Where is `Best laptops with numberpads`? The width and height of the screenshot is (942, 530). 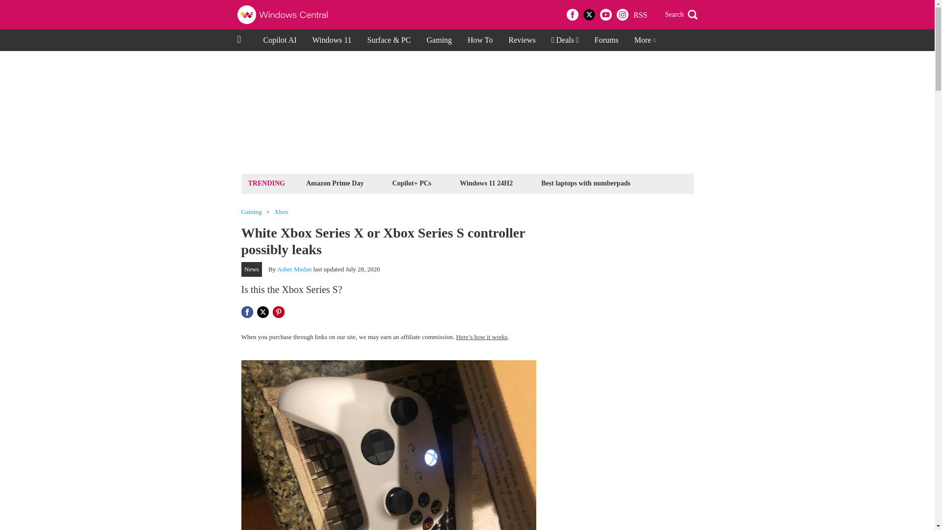
Best laptops with numberpads is located at coordinates (586, 183).